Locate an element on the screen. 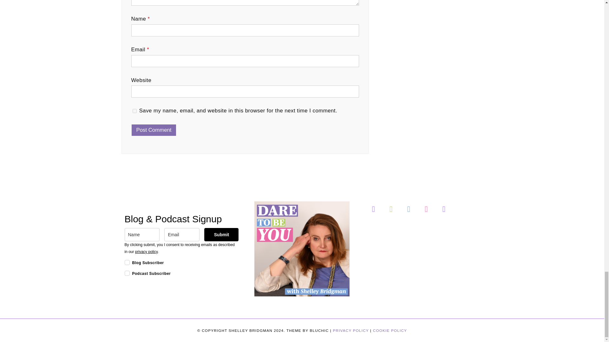  Post Comment is located at coordinates (154, 130).